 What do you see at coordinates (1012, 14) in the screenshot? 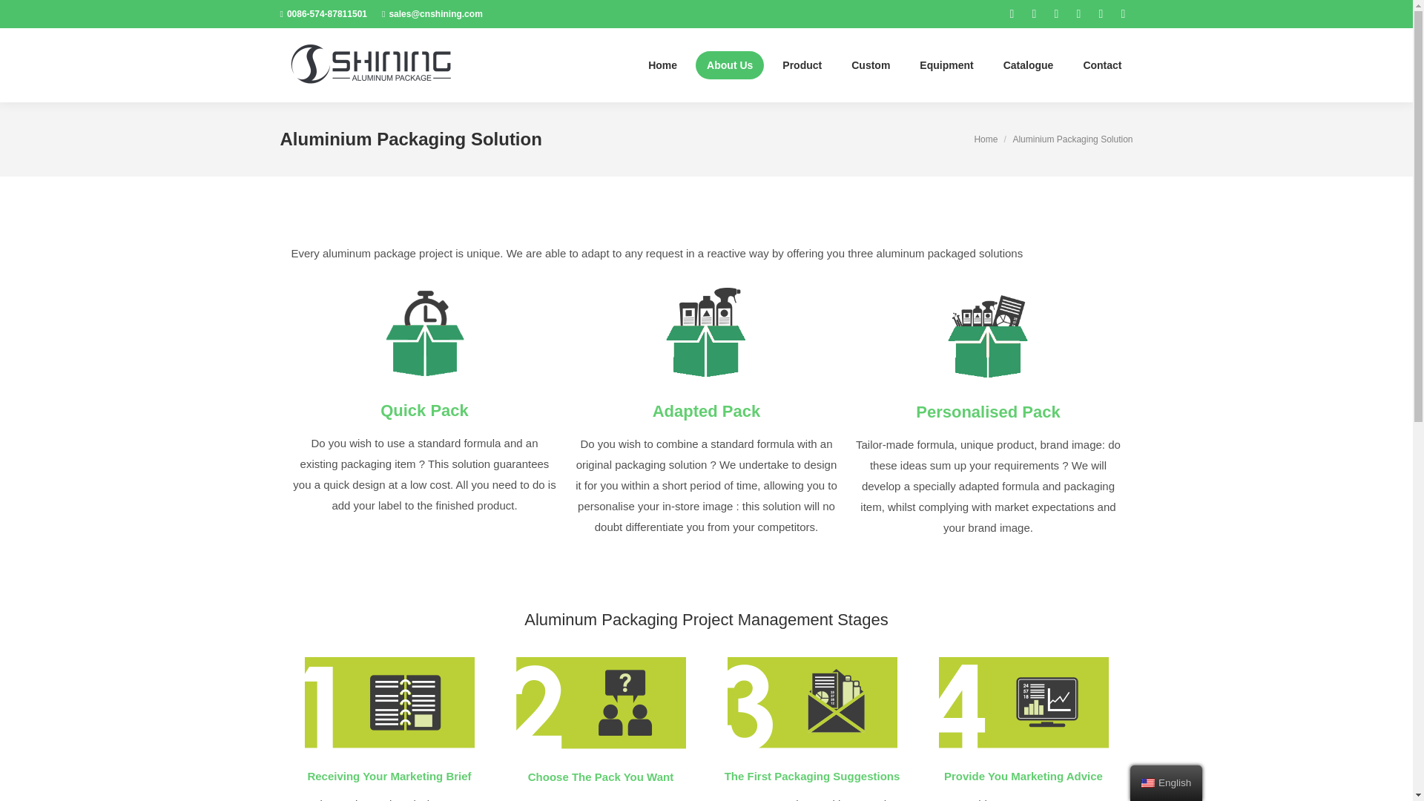
I see `Facebook page opens in new window` at bounding box center [1012, 14].